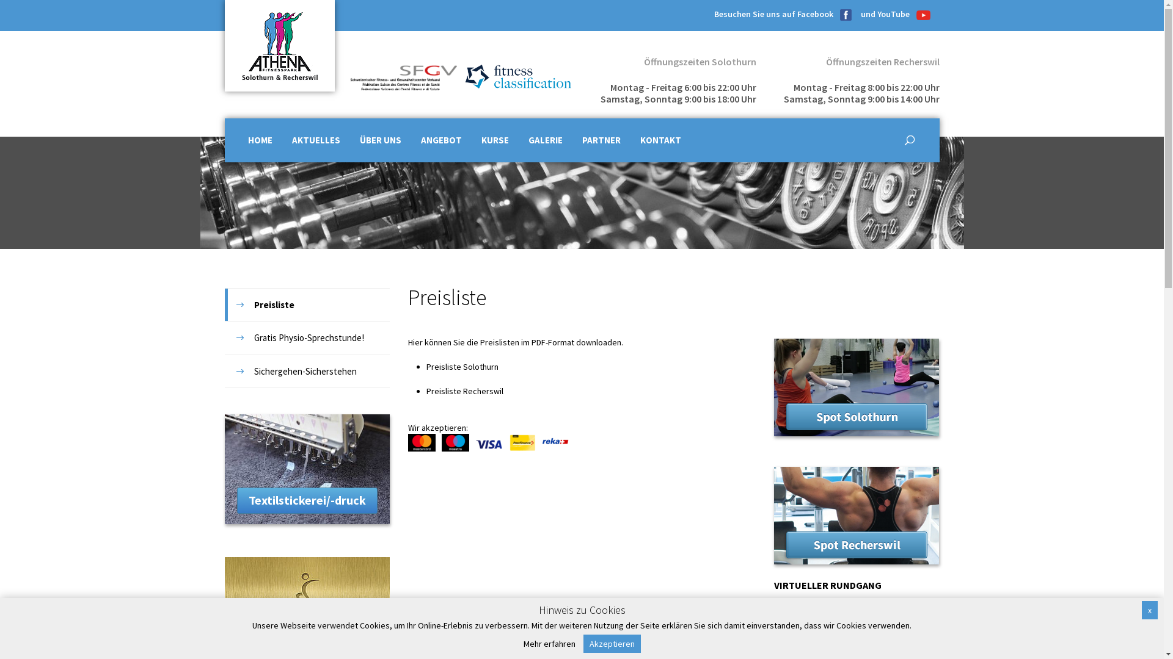 This screenshot has width=1173, height=659. What do you see at coordinates (549, 644) in the screenshot?
I see `Mehr erfahren` at bounding box center [549, 644].